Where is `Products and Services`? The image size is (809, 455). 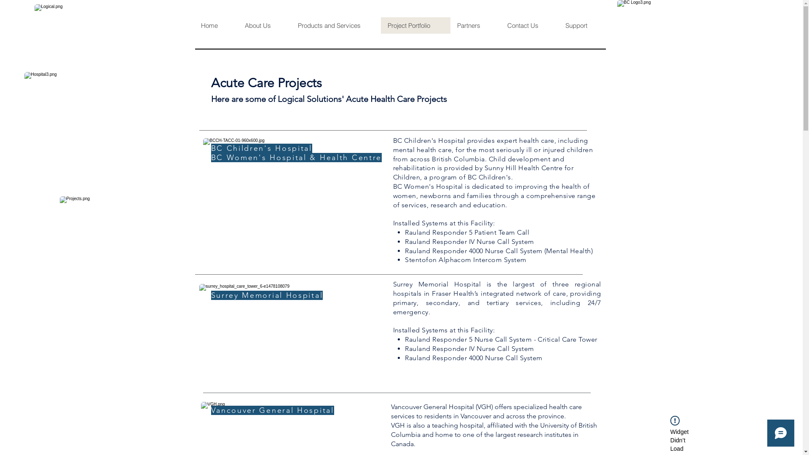
Products and Services is located at coordinates (335, 25).